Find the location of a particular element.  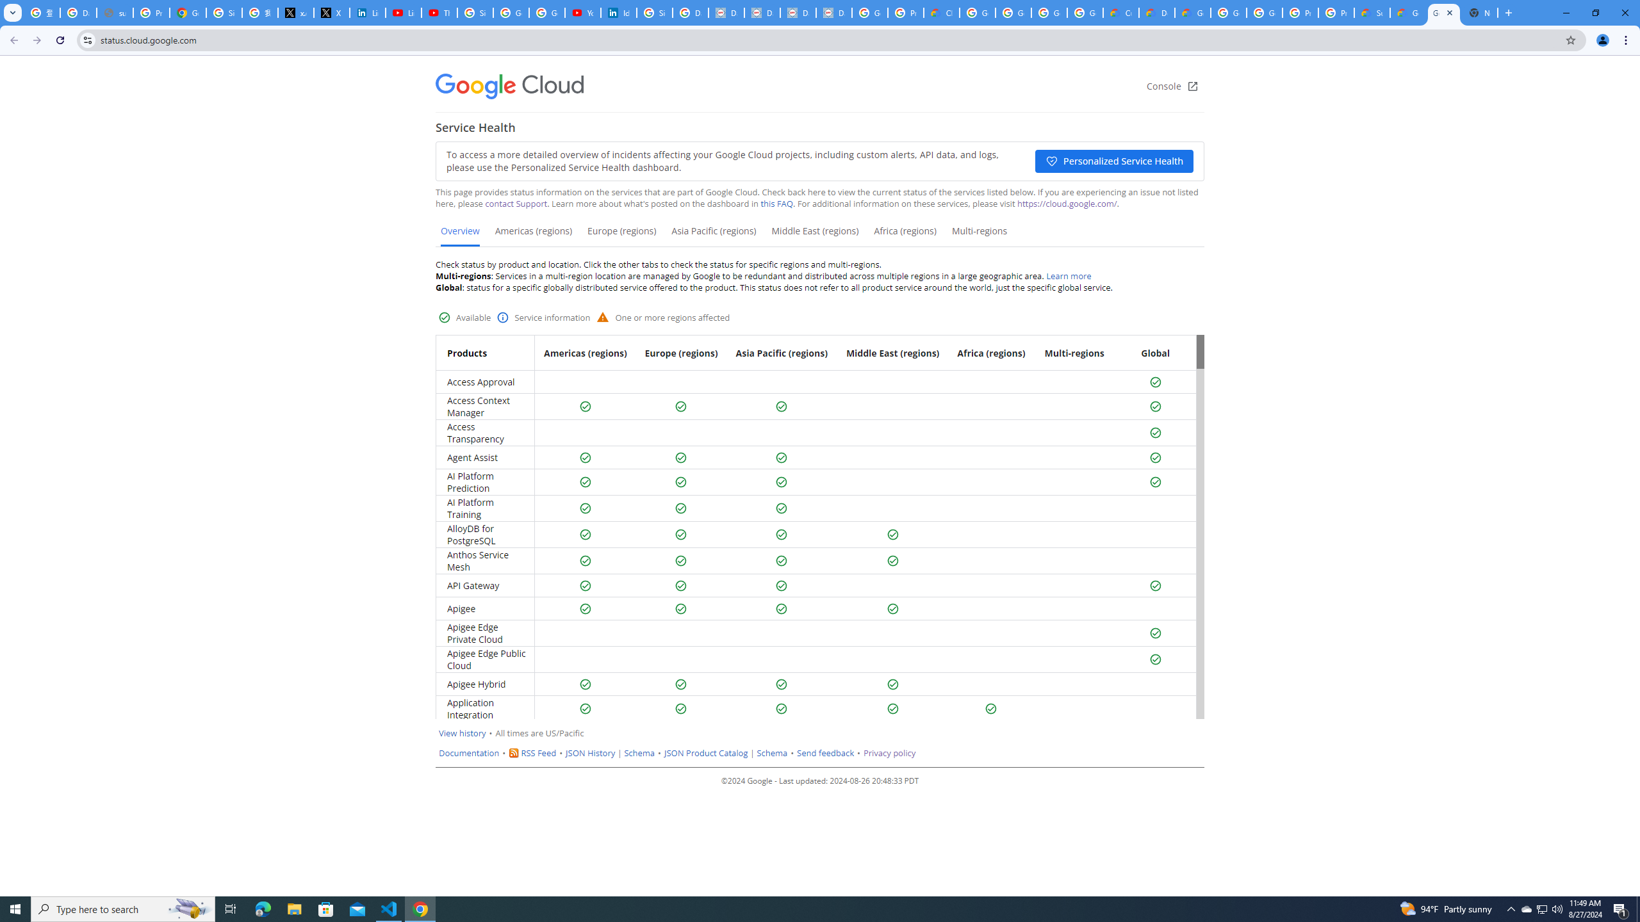

Middle East (regions) is located at coordinates (815, 236).